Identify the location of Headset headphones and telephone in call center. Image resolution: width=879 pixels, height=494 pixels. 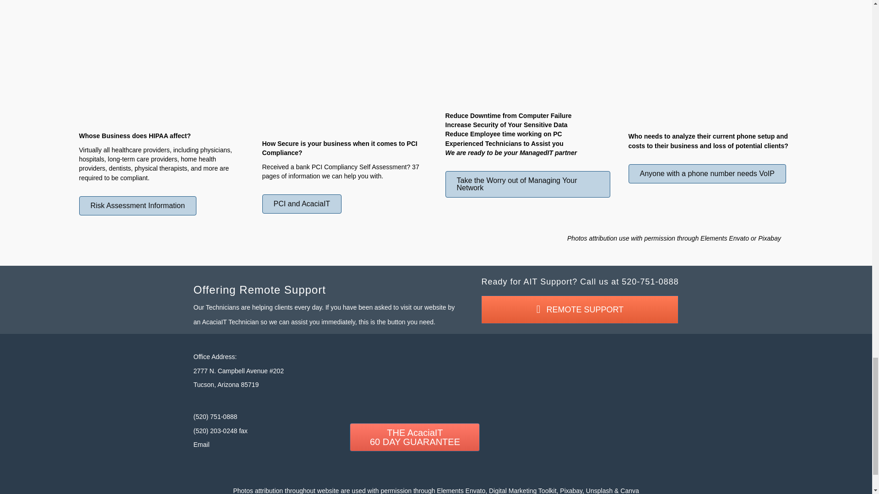
(711, 72).